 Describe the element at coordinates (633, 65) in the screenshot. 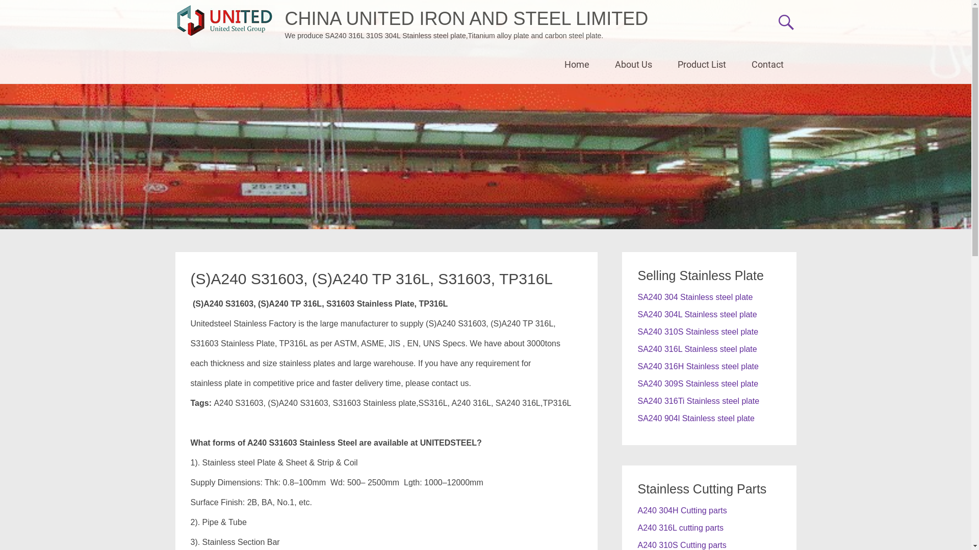

I see `About Us` at that location.